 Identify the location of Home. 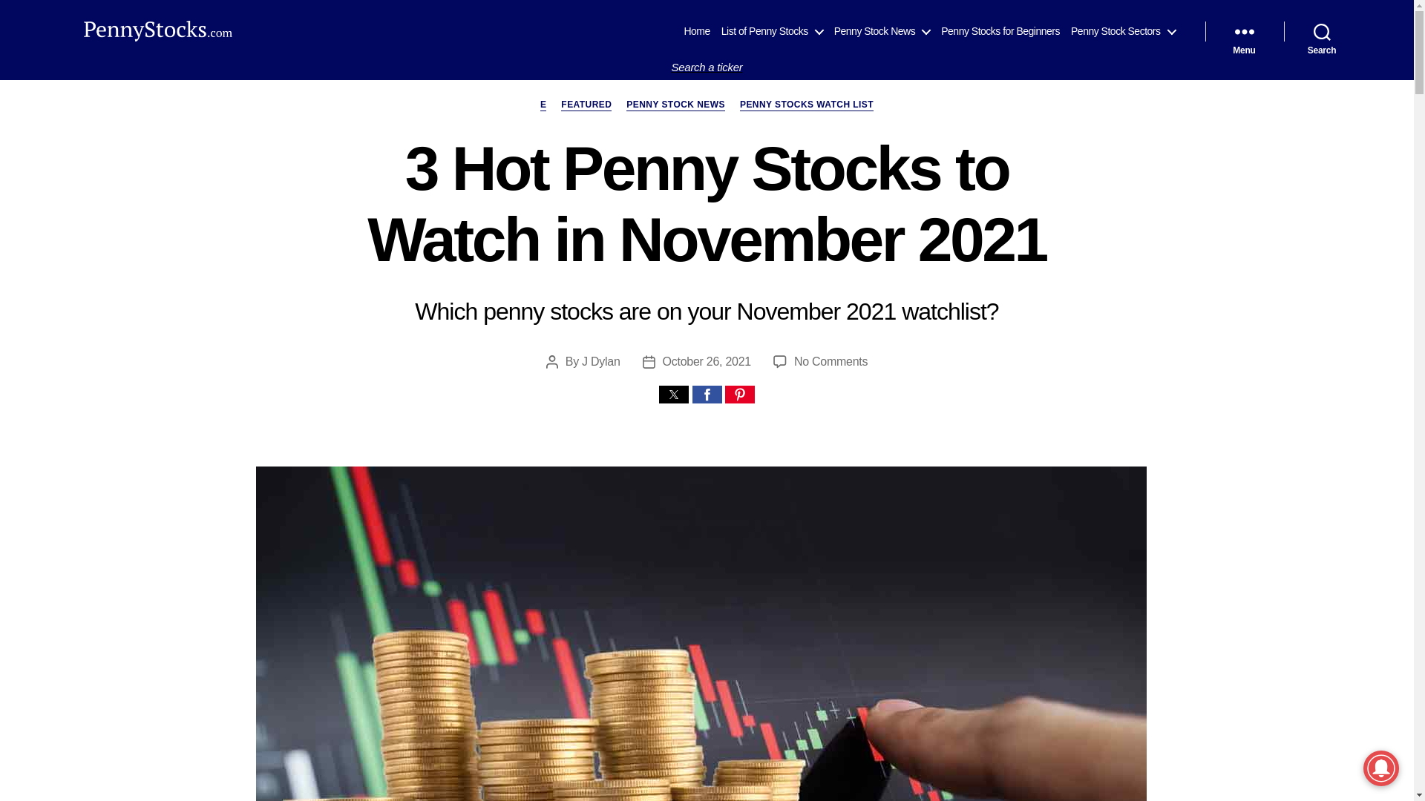
(696, 31).